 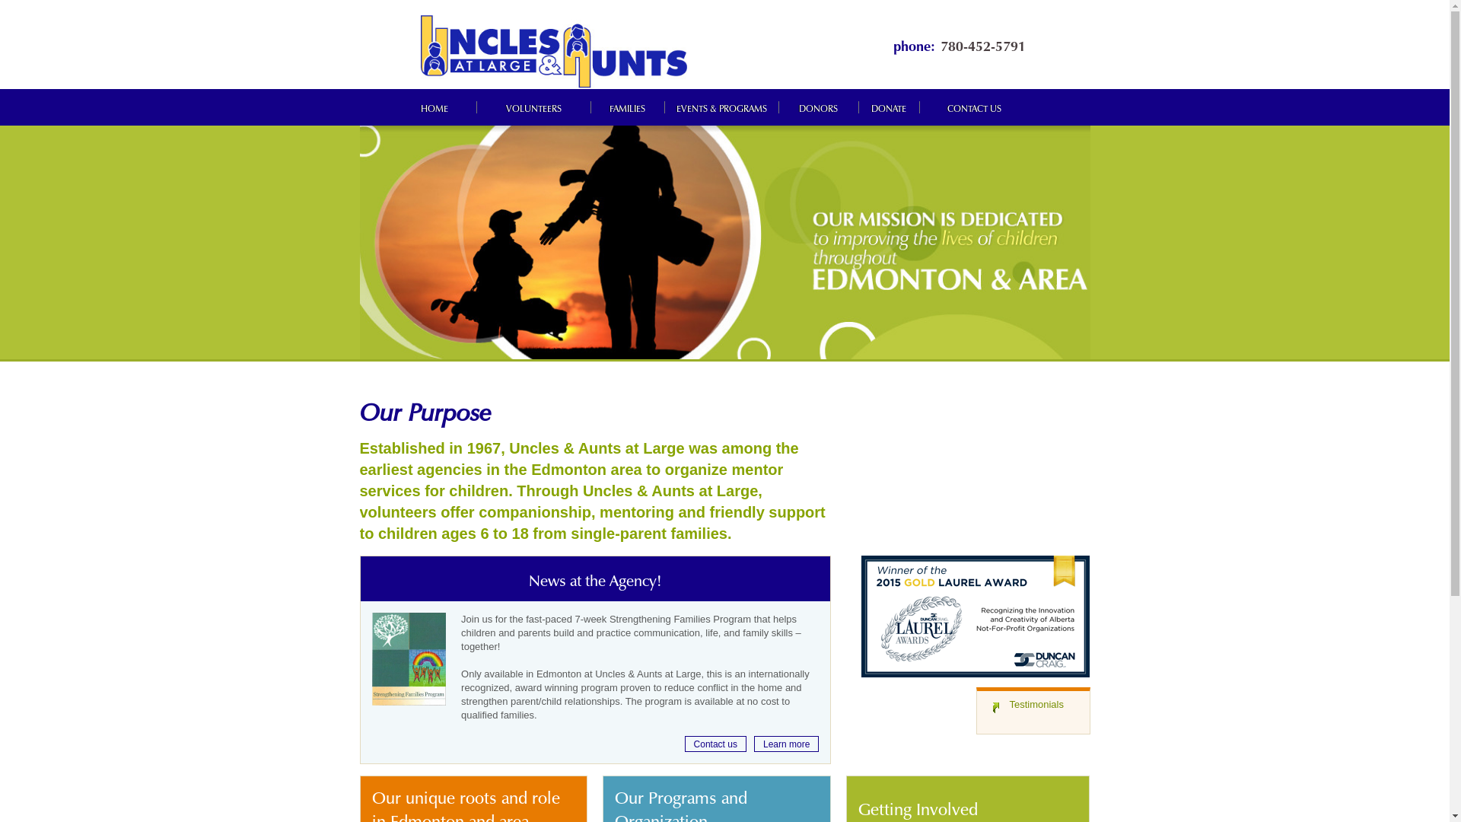 I want to click on Contact us, so click(x=715, y=744).